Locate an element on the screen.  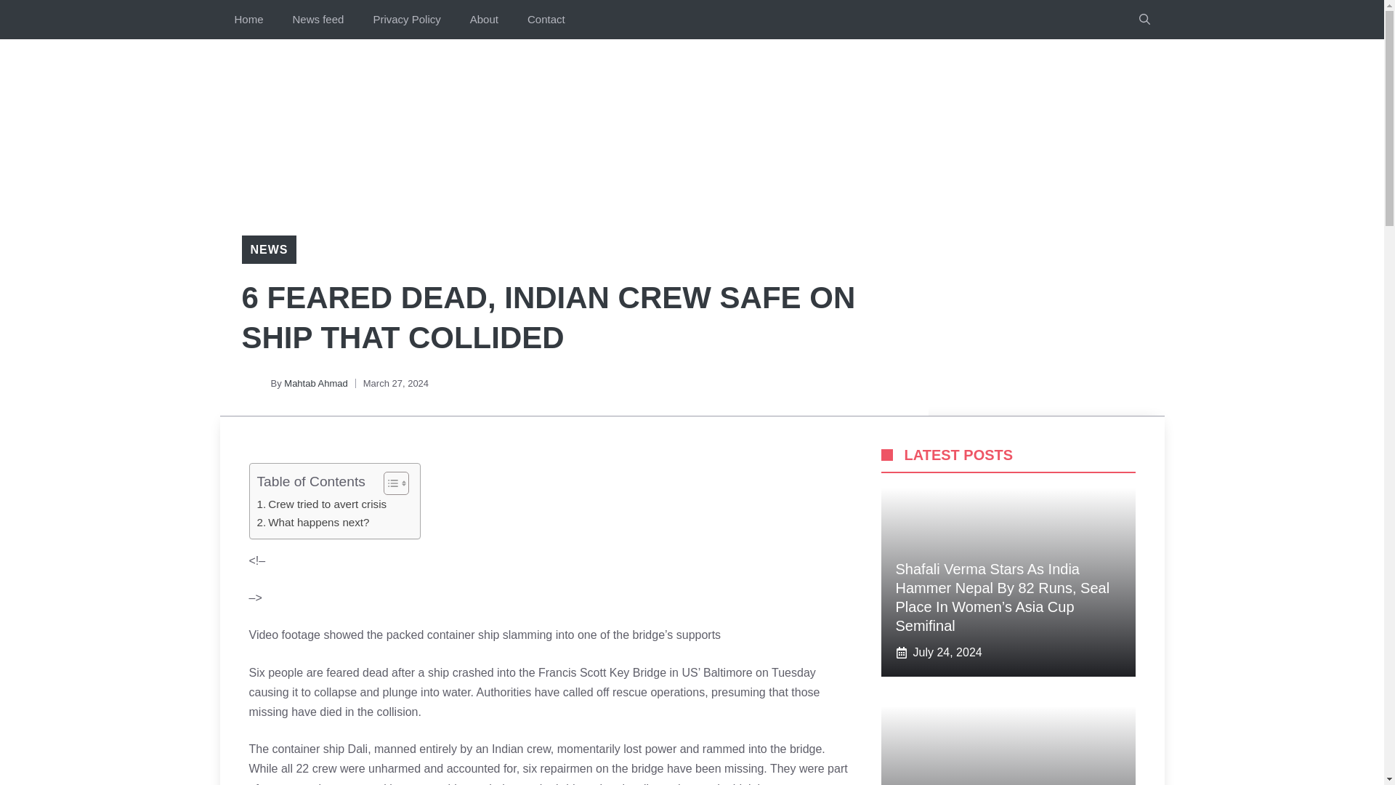
Mahtab Ahmad is located at coordinates (315, 382).